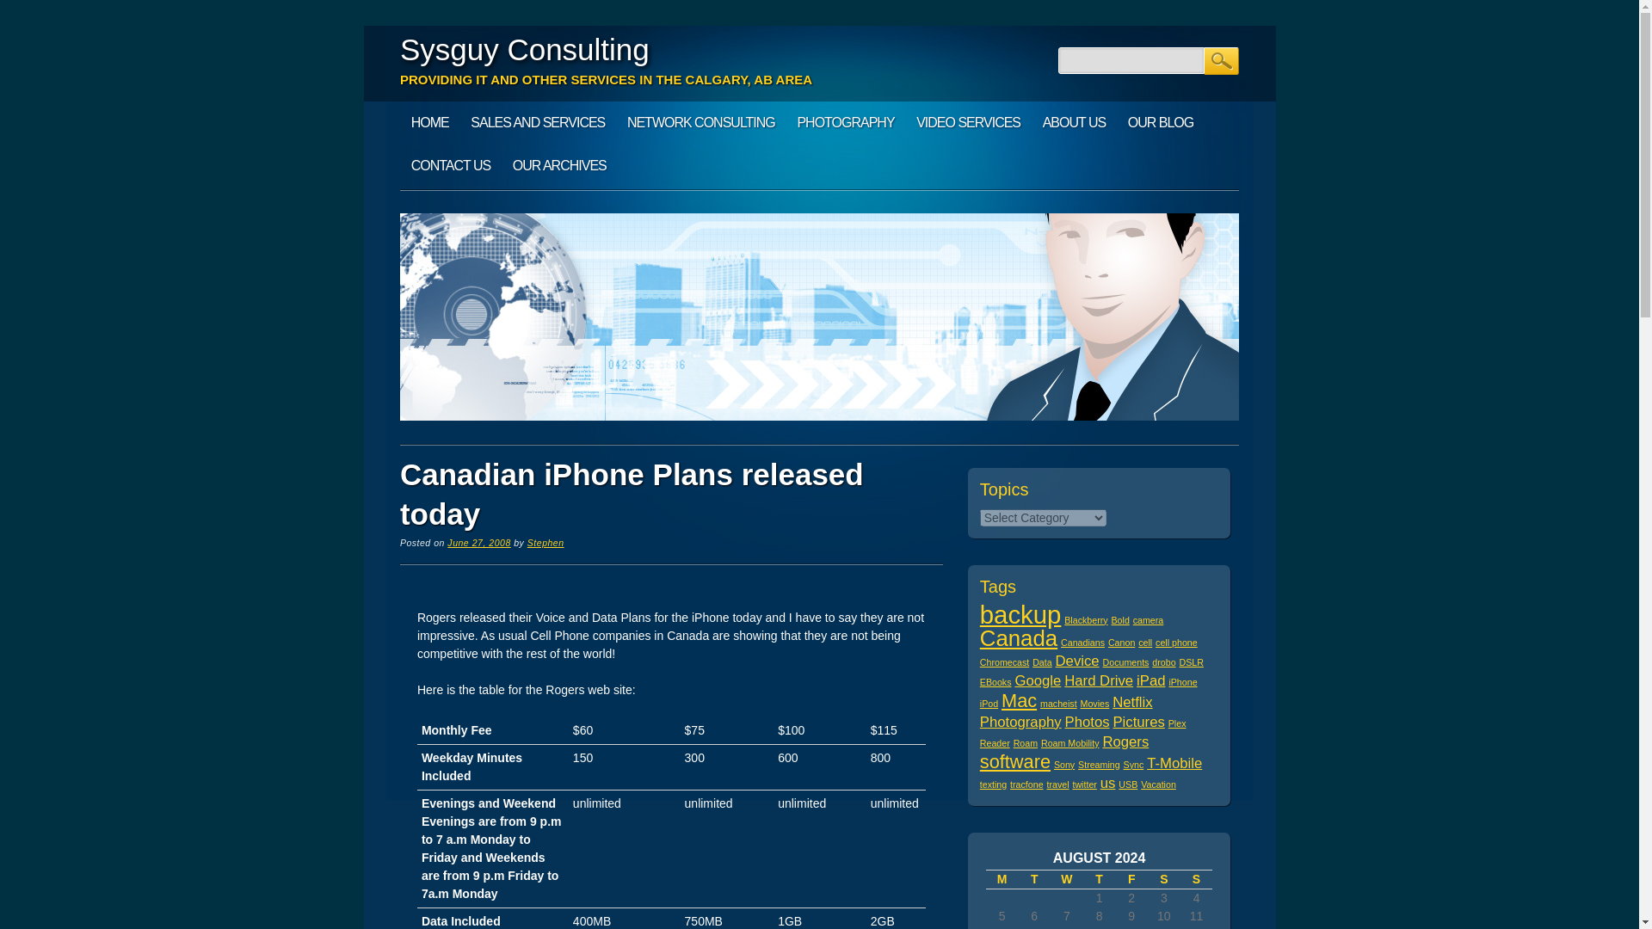  What do you see at coordinates (546, 543) in the screenshot?
I see `View all posts by Stephen` at bounding box center [546, 543].